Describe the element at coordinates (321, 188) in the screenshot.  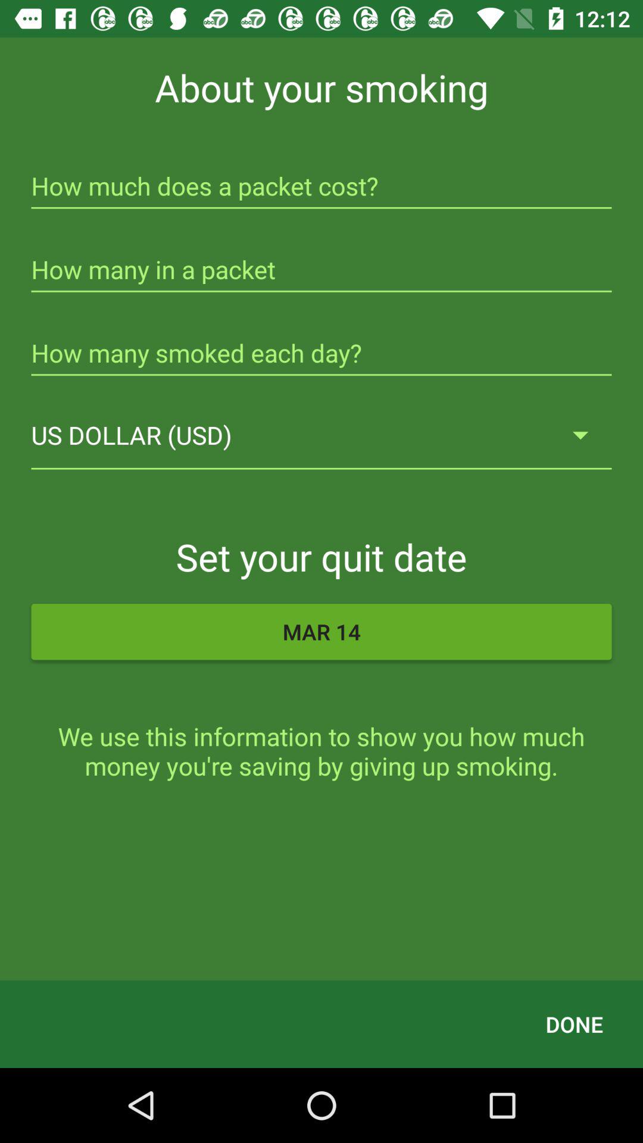
I see `turn on item below the about your smoking item` at that location.